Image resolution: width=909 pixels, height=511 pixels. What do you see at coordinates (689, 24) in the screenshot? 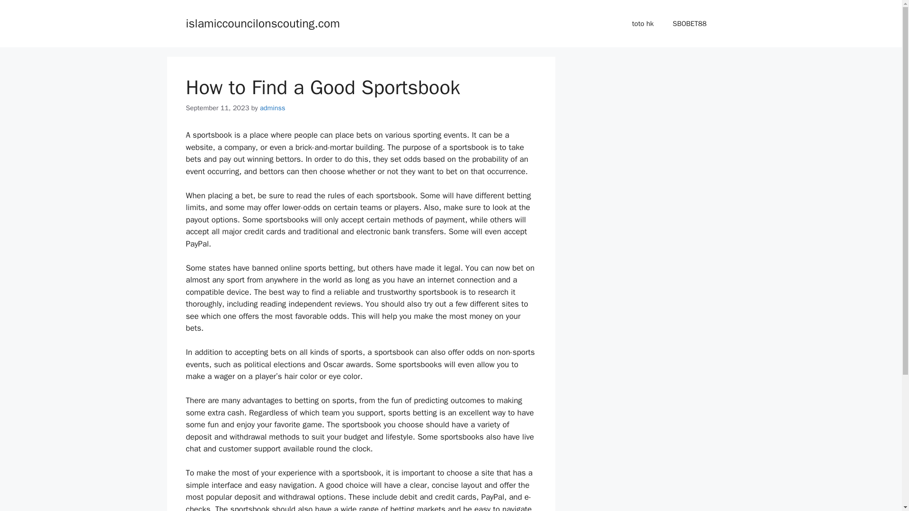
I see `SBOBET88` at bounding box center [689, 24].